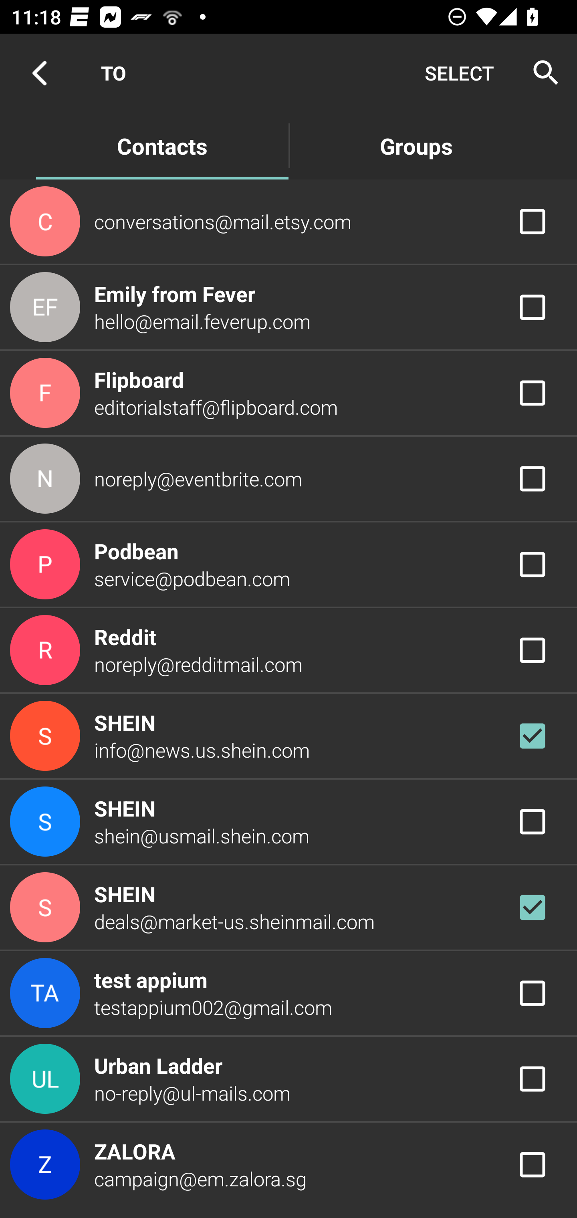 Image resolution: width=577 pixels, height=1218 pixels. Describe the element at coordinates (39, 73) in the screenshot. I see `Navigate up` at that location.